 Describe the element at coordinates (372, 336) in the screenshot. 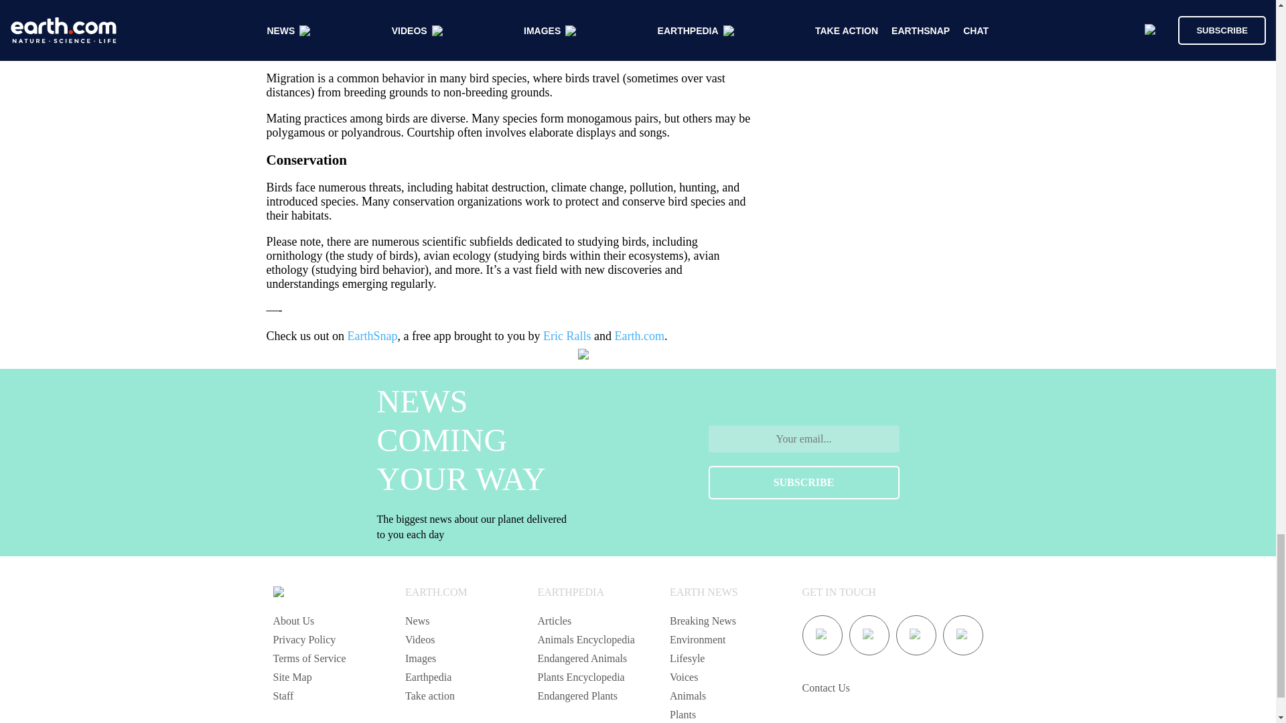

I see `EarthSnap` at that location.